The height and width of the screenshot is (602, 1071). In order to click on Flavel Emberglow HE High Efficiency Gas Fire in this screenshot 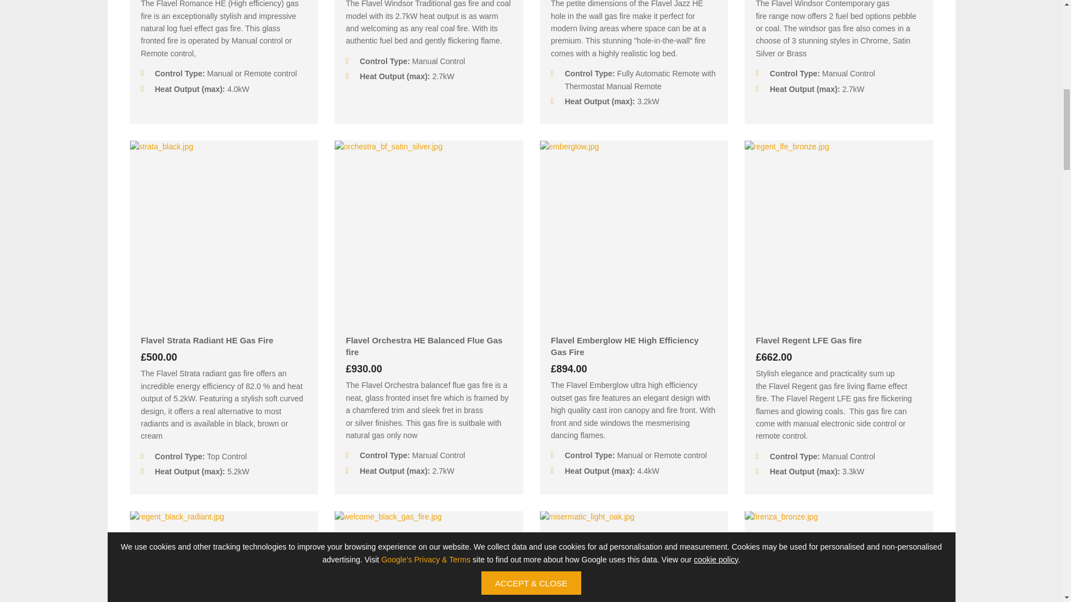, I will do `click(634, 234)`.